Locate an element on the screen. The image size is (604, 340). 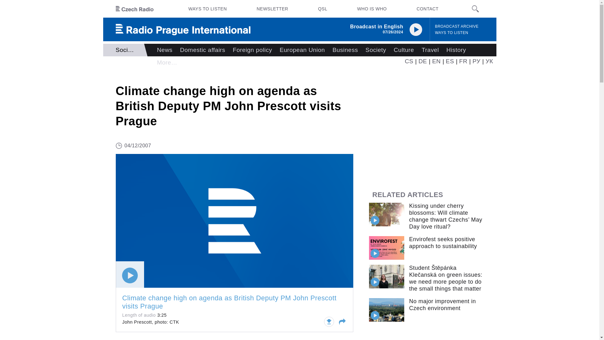
Business is located at coordinates (345, 50).